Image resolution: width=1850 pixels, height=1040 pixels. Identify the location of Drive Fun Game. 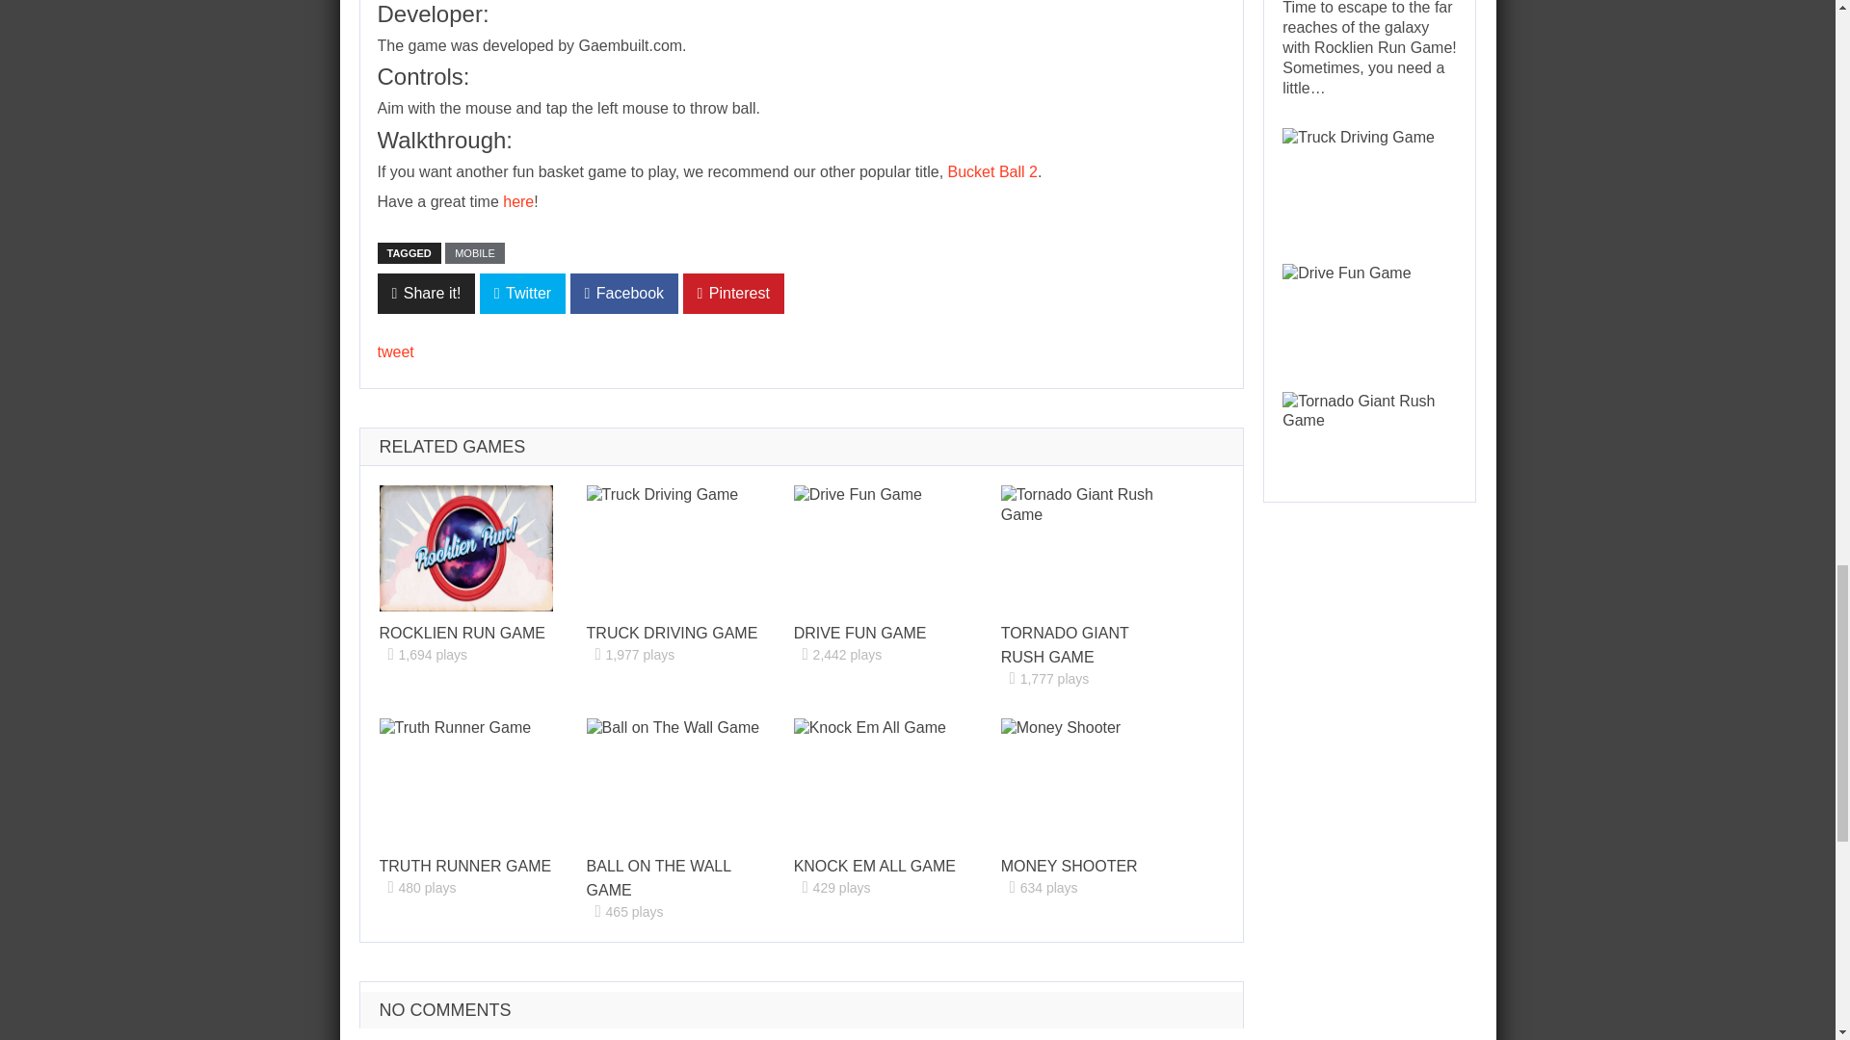
(881, 549).